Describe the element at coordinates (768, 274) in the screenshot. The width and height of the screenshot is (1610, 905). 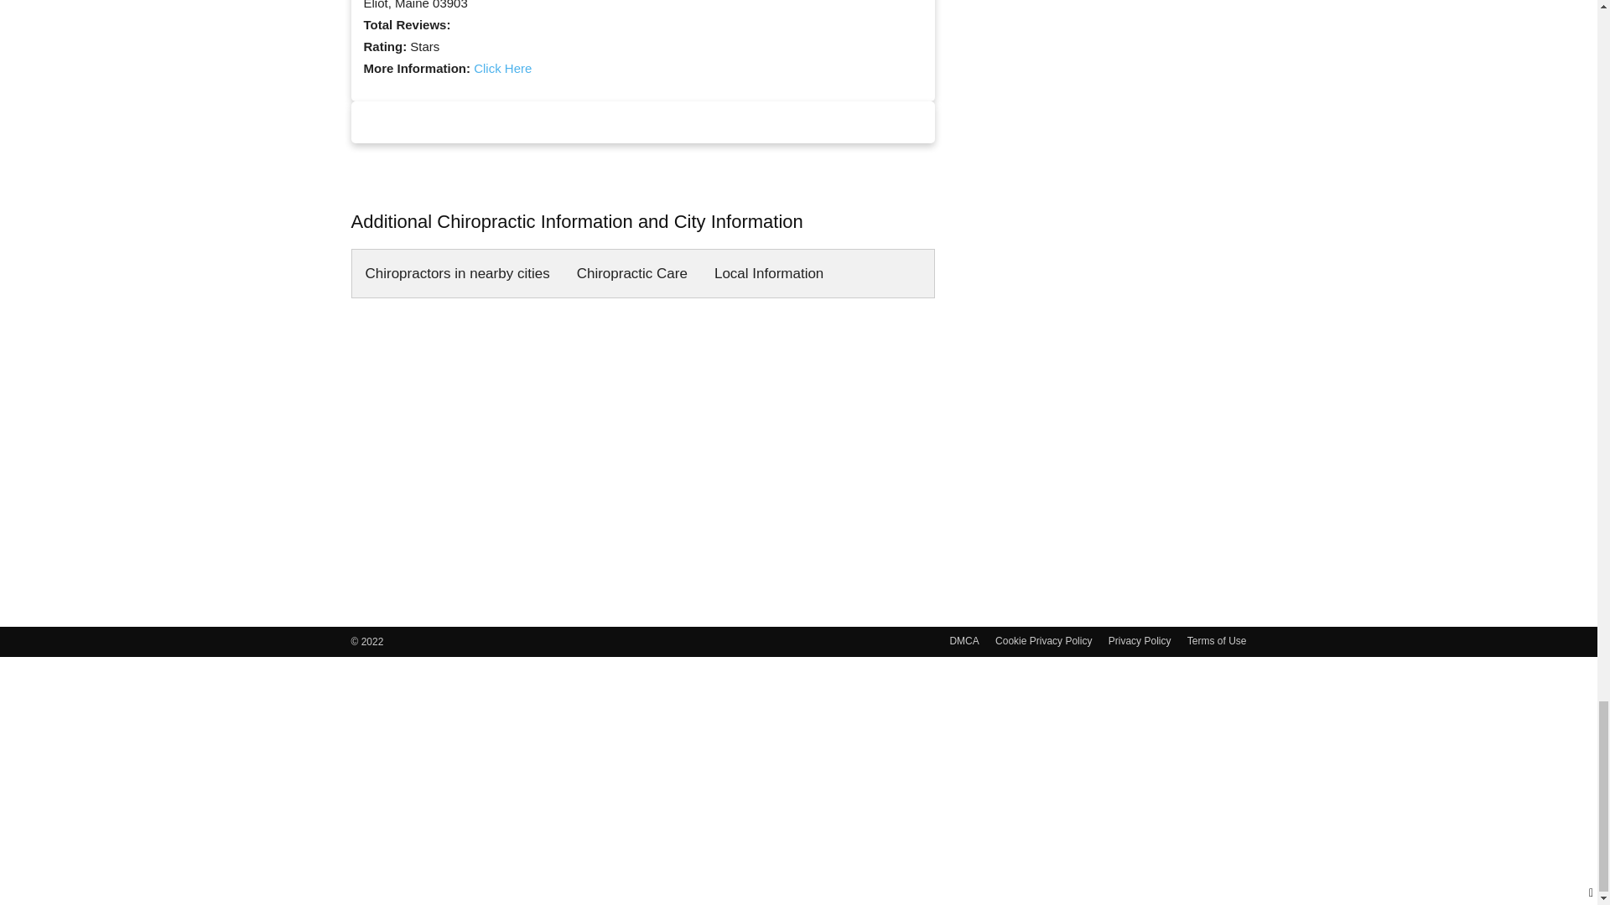
I see `Local Information` at that location.